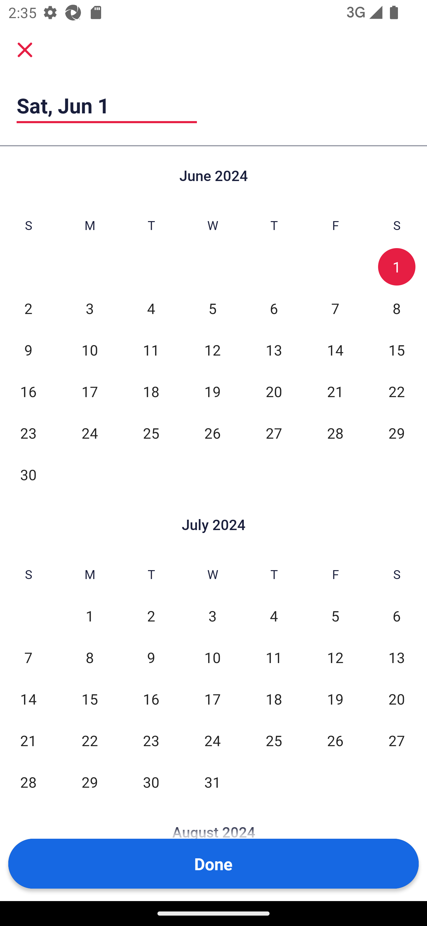  I want to click on 12 Wed, Jun 12, Not Selected, so click(212, 350).